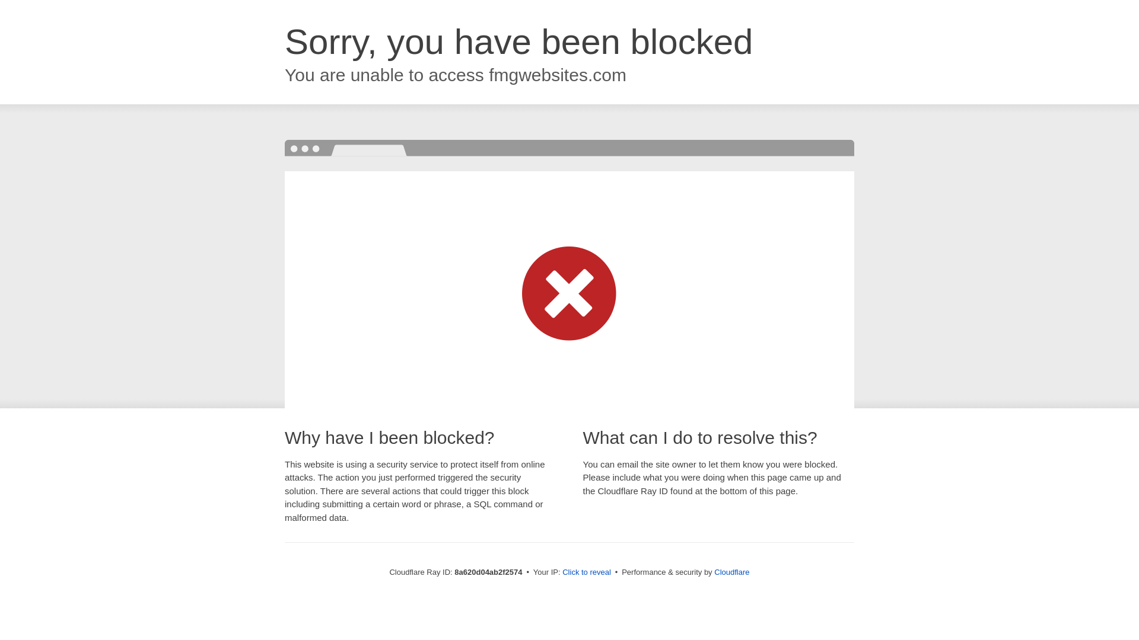 The width and height of the screenshot is (1139, 640). What do you see at coordinates (731, 572) in the screenshot?
I see `Cloudflare` at bounding box center [731, 572].